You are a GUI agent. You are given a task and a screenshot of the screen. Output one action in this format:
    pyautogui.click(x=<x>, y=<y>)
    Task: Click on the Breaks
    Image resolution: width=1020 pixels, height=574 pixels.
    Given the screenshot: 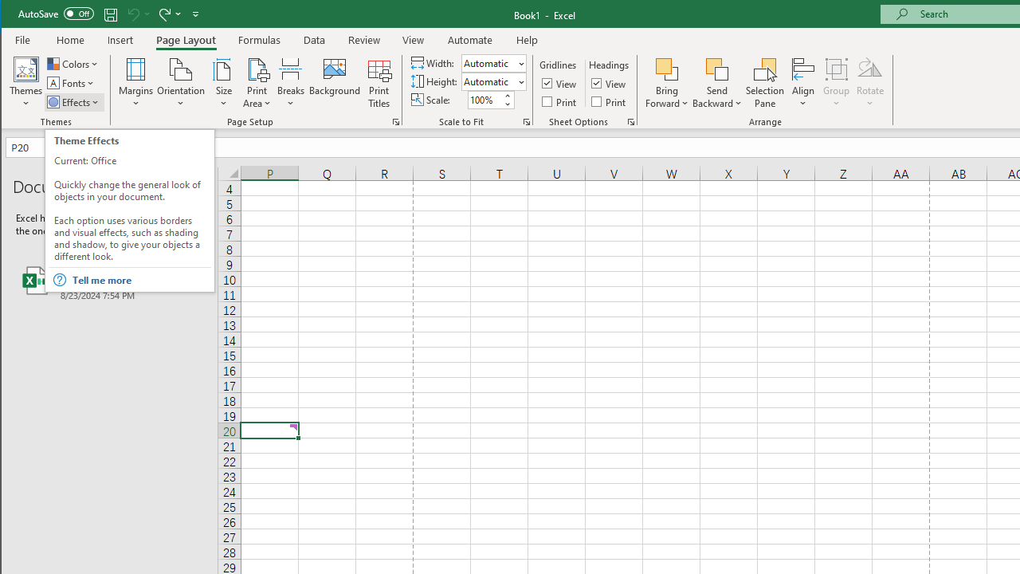 What is the action you would take?
    pyautogui.click(x=291, y=83)
    